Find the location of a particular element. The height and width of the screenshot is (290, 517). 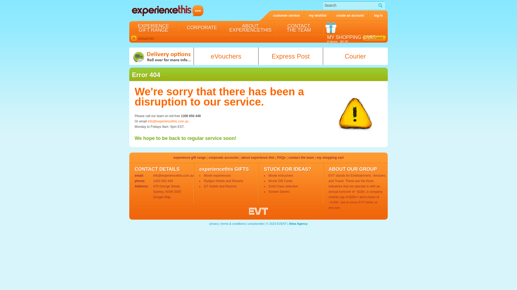

contact the team is located at coordinates (302, 158).